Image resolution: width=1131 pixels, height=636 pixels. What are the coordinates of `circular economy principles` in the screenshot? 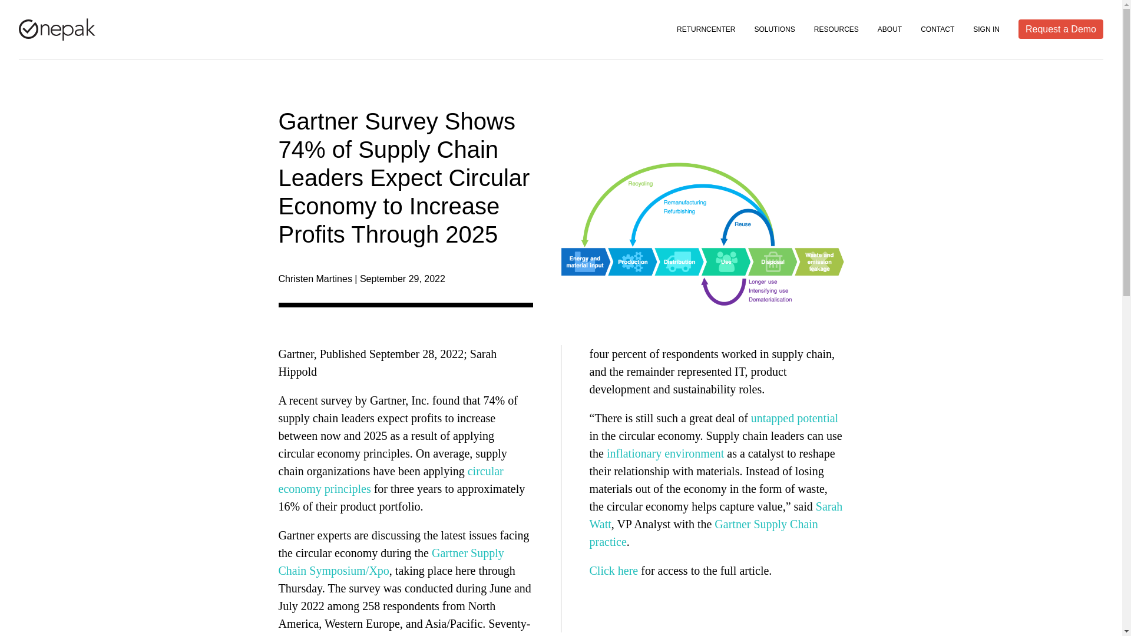 It's located at (391, 480).